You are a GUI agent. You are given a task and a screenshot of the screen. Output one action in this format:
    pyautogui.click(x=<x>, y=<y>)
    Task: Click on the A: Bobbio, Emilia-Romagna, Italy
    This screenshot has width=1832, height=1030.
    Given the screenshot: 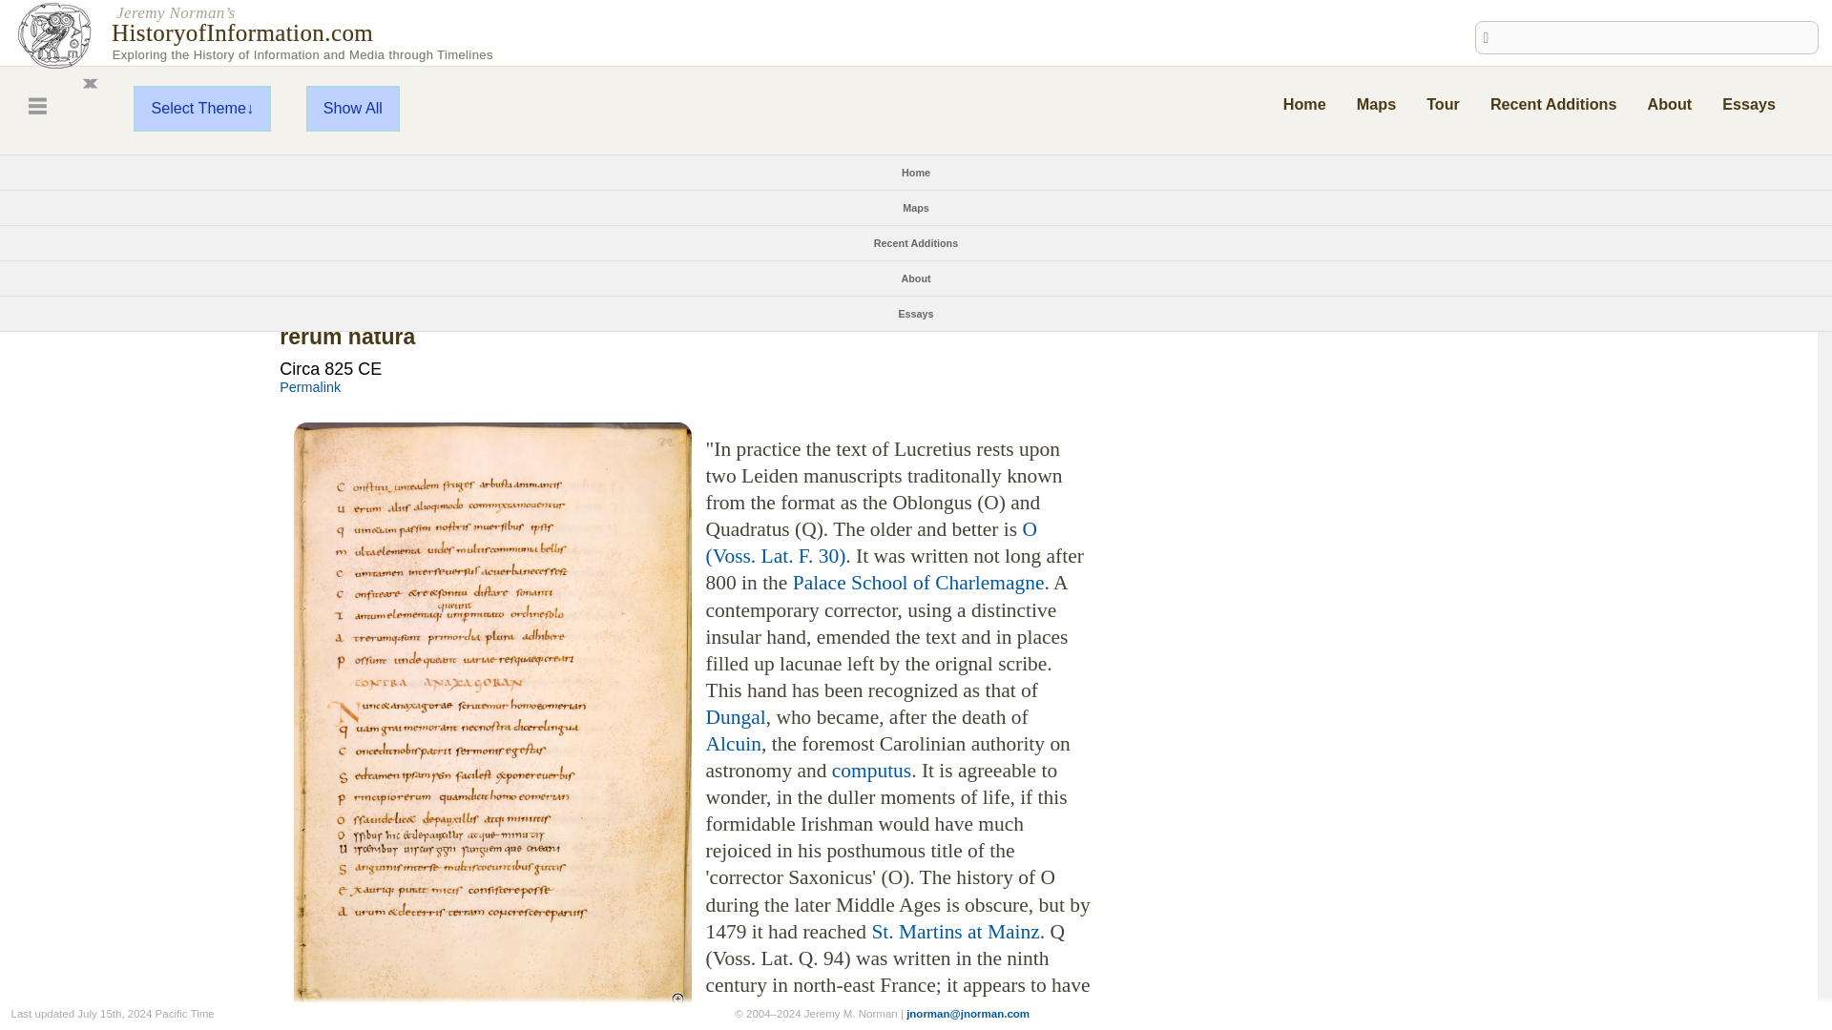 What is the action you would take?
    pyautogui.click(x=387, y=246)
    